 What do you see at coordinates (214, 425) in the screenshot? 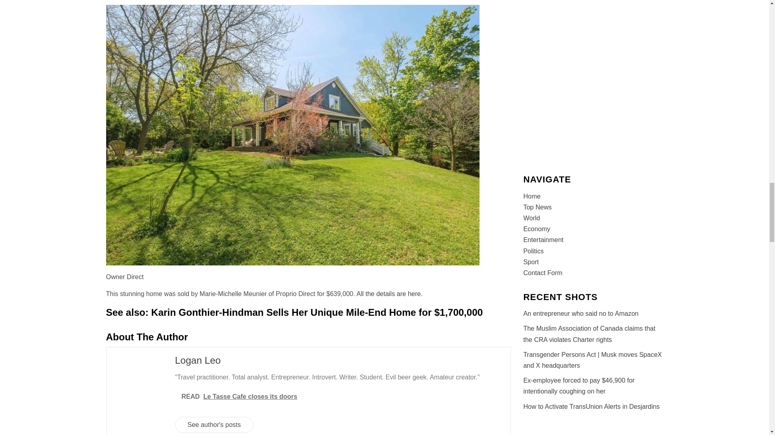
I see `See author's posts` at bounding box center [214, 425].